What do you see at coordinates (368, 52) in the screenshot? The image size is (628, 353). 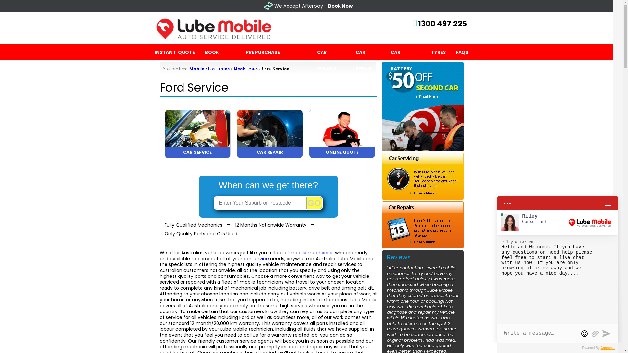 I see `CAR REPAIR` at bounding box center [368, 52].